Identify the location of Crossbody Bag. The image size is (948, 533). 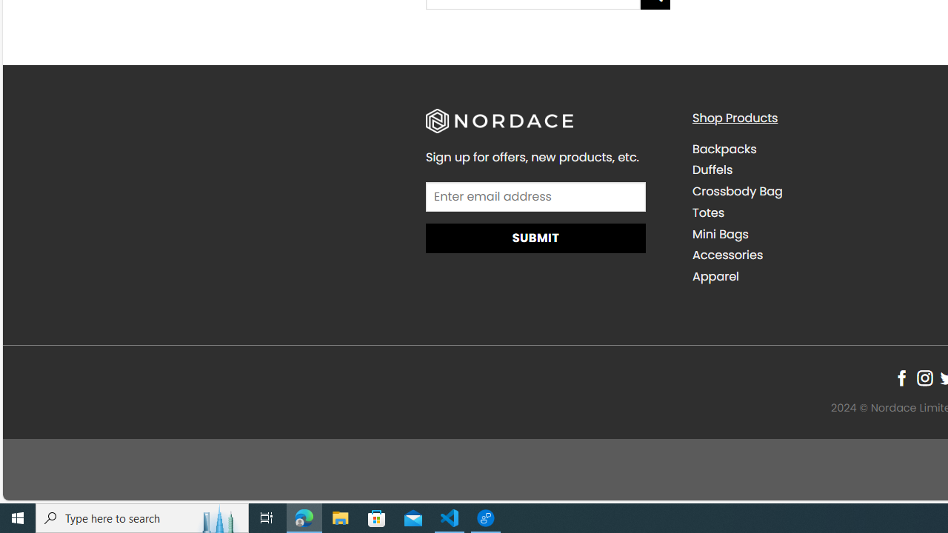
(738, 191).